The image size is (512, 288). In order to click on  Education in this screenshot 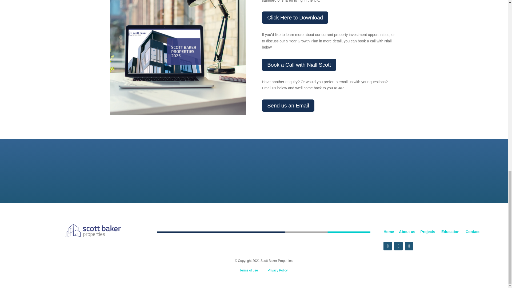, I will do `click(450, 231)`.